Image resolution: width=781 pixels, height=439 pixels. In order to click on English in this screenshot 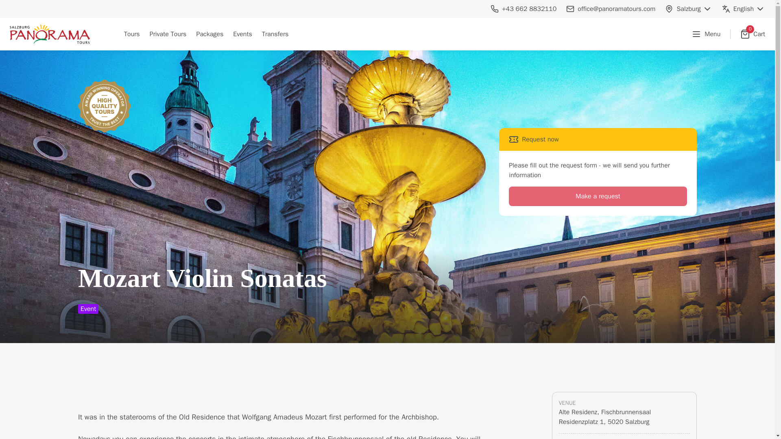, I will do `click(744, 9)`.